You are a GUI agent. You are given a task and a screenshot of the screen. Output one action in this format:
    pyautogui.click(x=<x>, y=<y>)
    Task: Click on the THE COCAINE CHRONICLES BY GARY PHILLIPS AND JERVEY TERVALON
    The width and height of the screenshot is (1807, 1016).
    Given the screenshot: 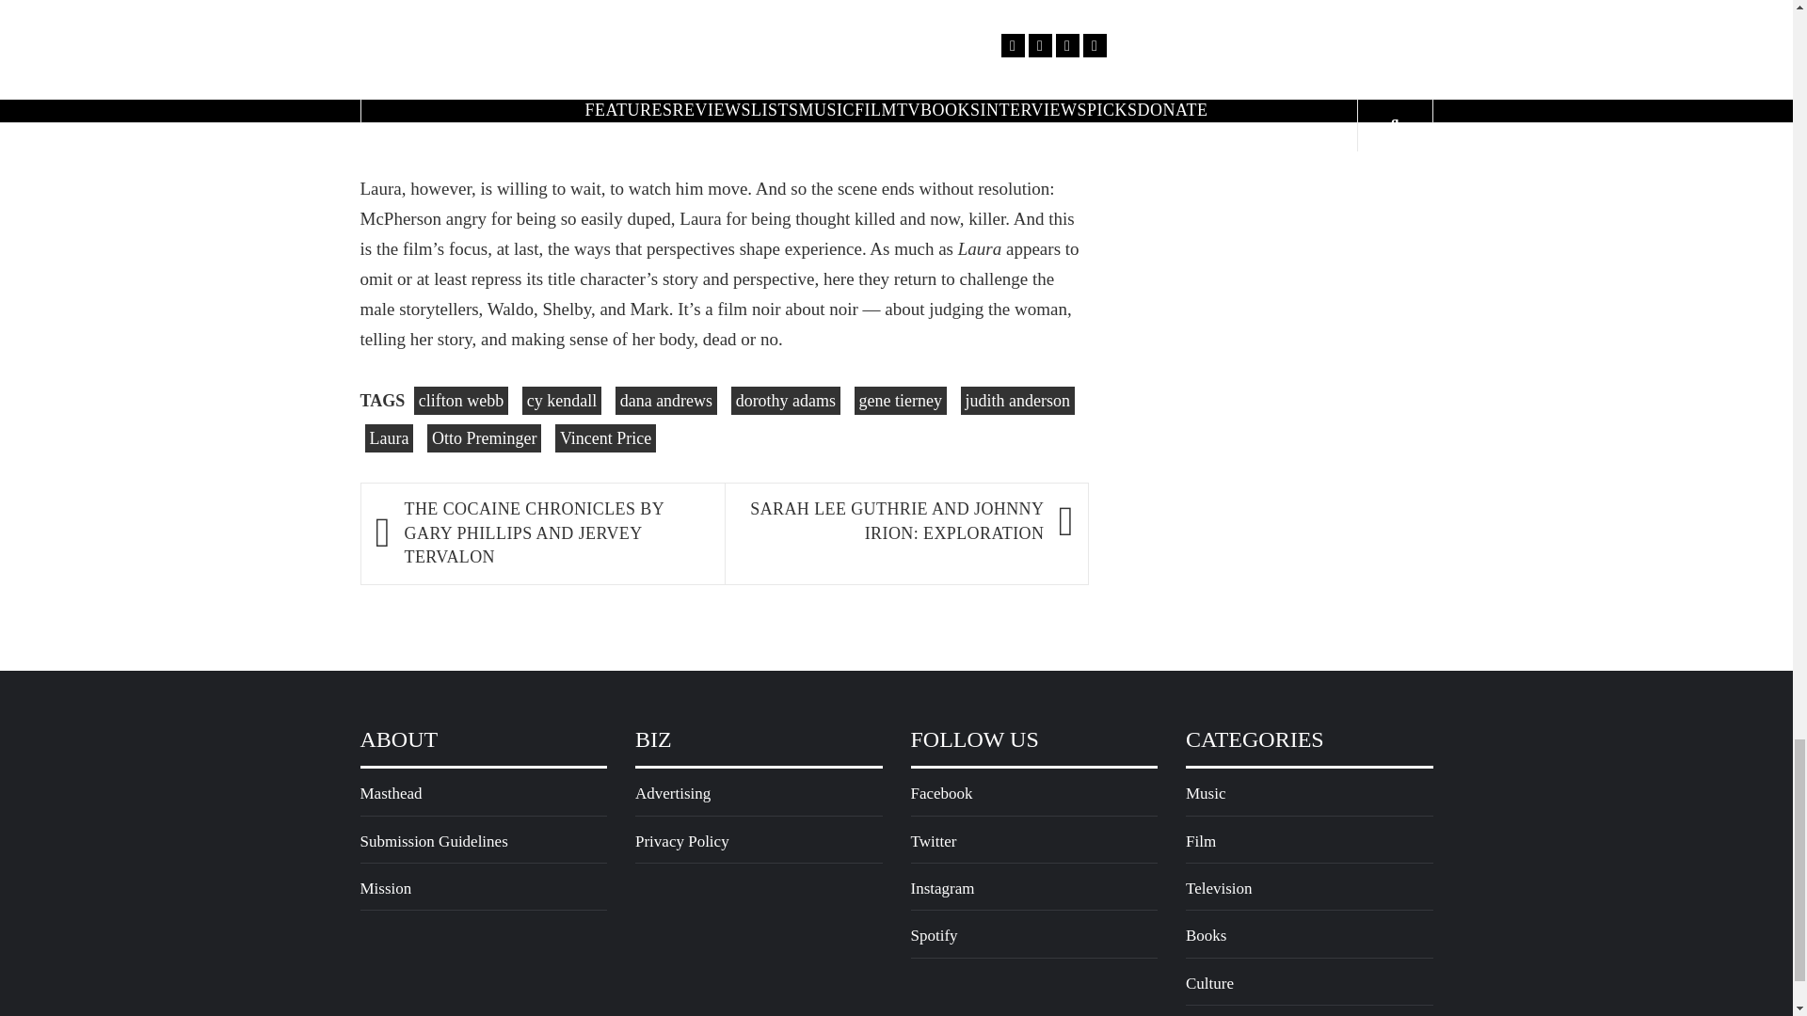 What is the action you would take?
    pyautogui.click(x=554, y=533)
    